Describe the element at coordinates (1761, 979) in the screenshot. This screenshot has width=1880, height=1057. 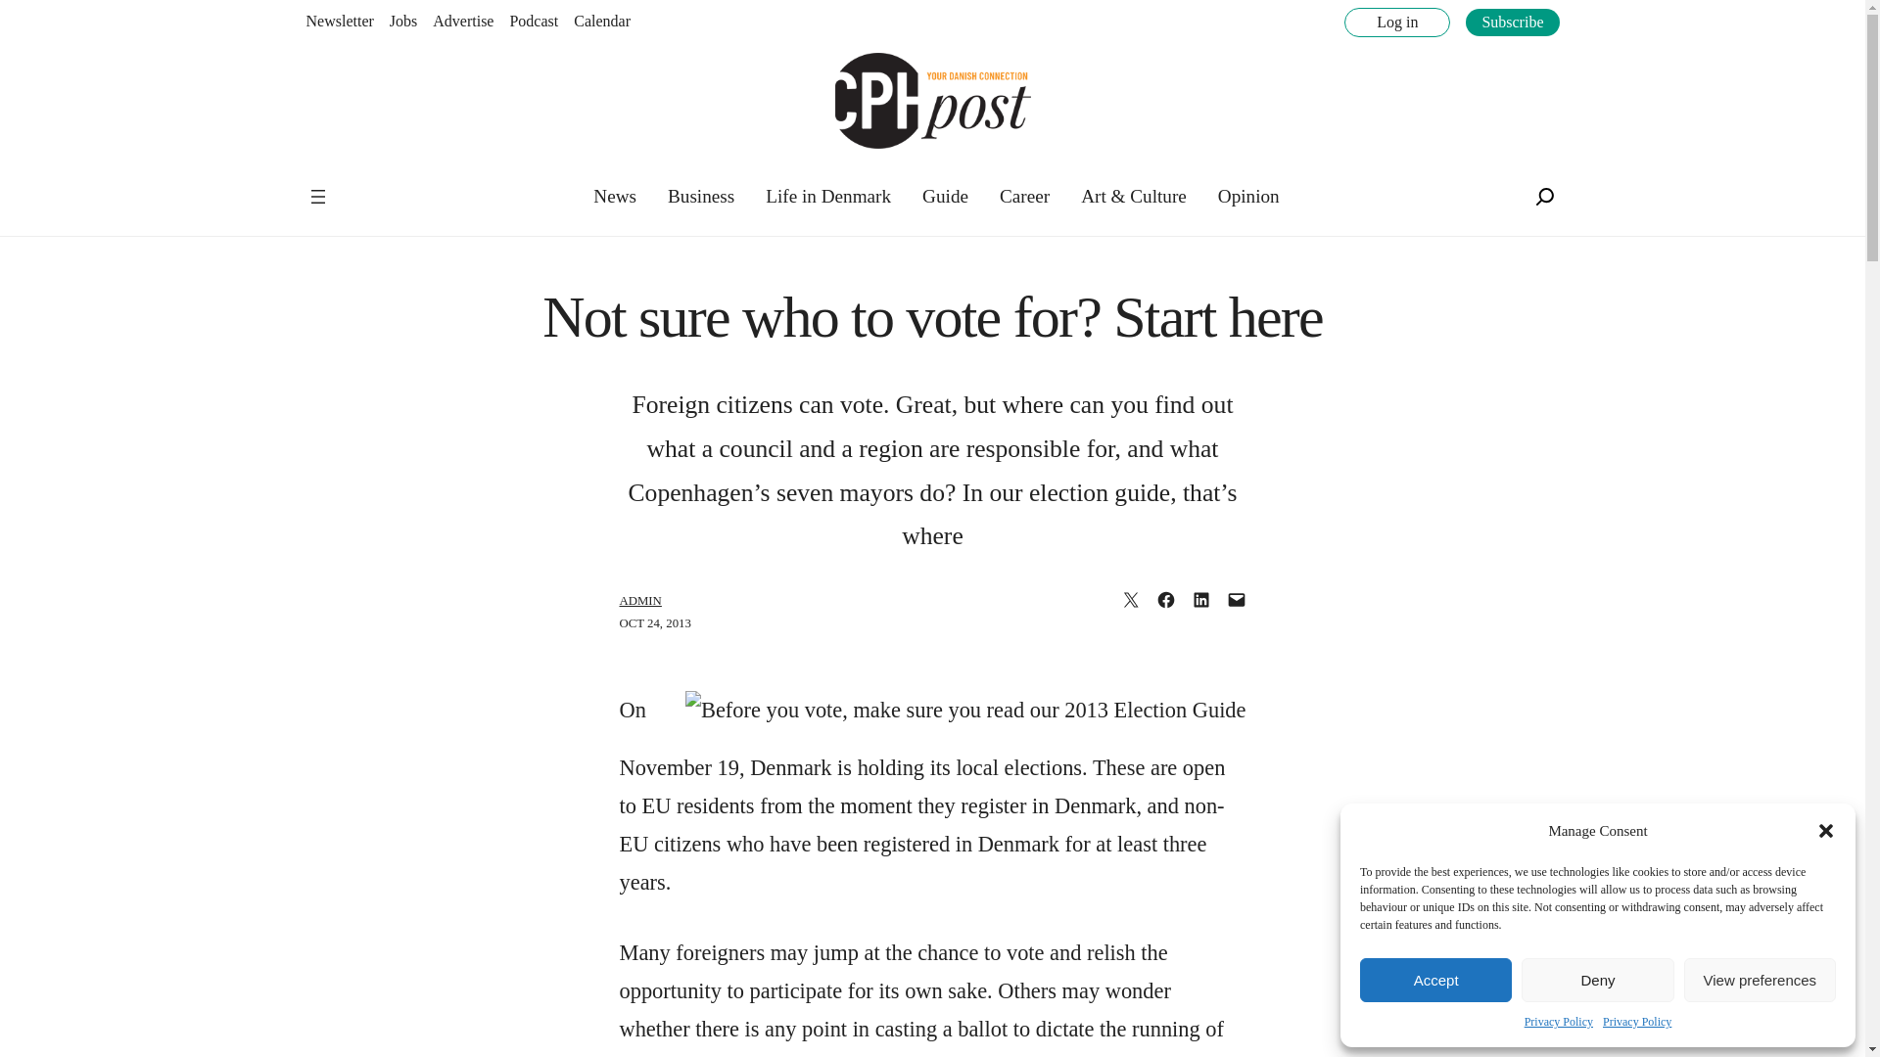
I see `View preferences` at that location.